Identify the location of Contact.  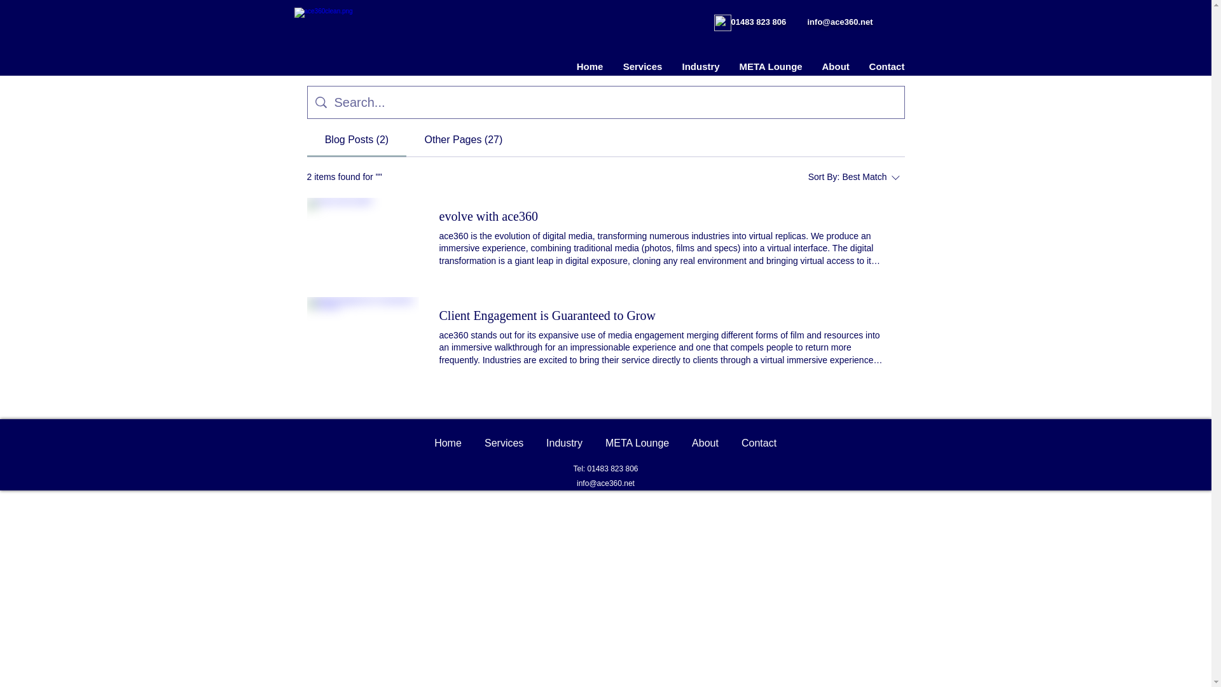
(488, 216).